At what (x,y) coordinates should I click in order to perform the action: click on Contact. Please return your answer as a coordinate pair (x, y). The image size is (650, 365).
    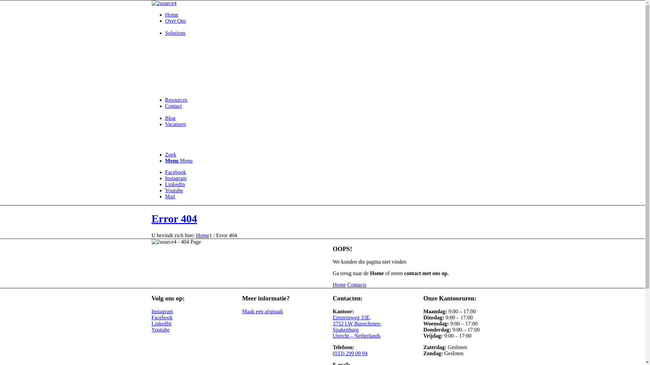
    Looking at the image, I should click on (174, 106).